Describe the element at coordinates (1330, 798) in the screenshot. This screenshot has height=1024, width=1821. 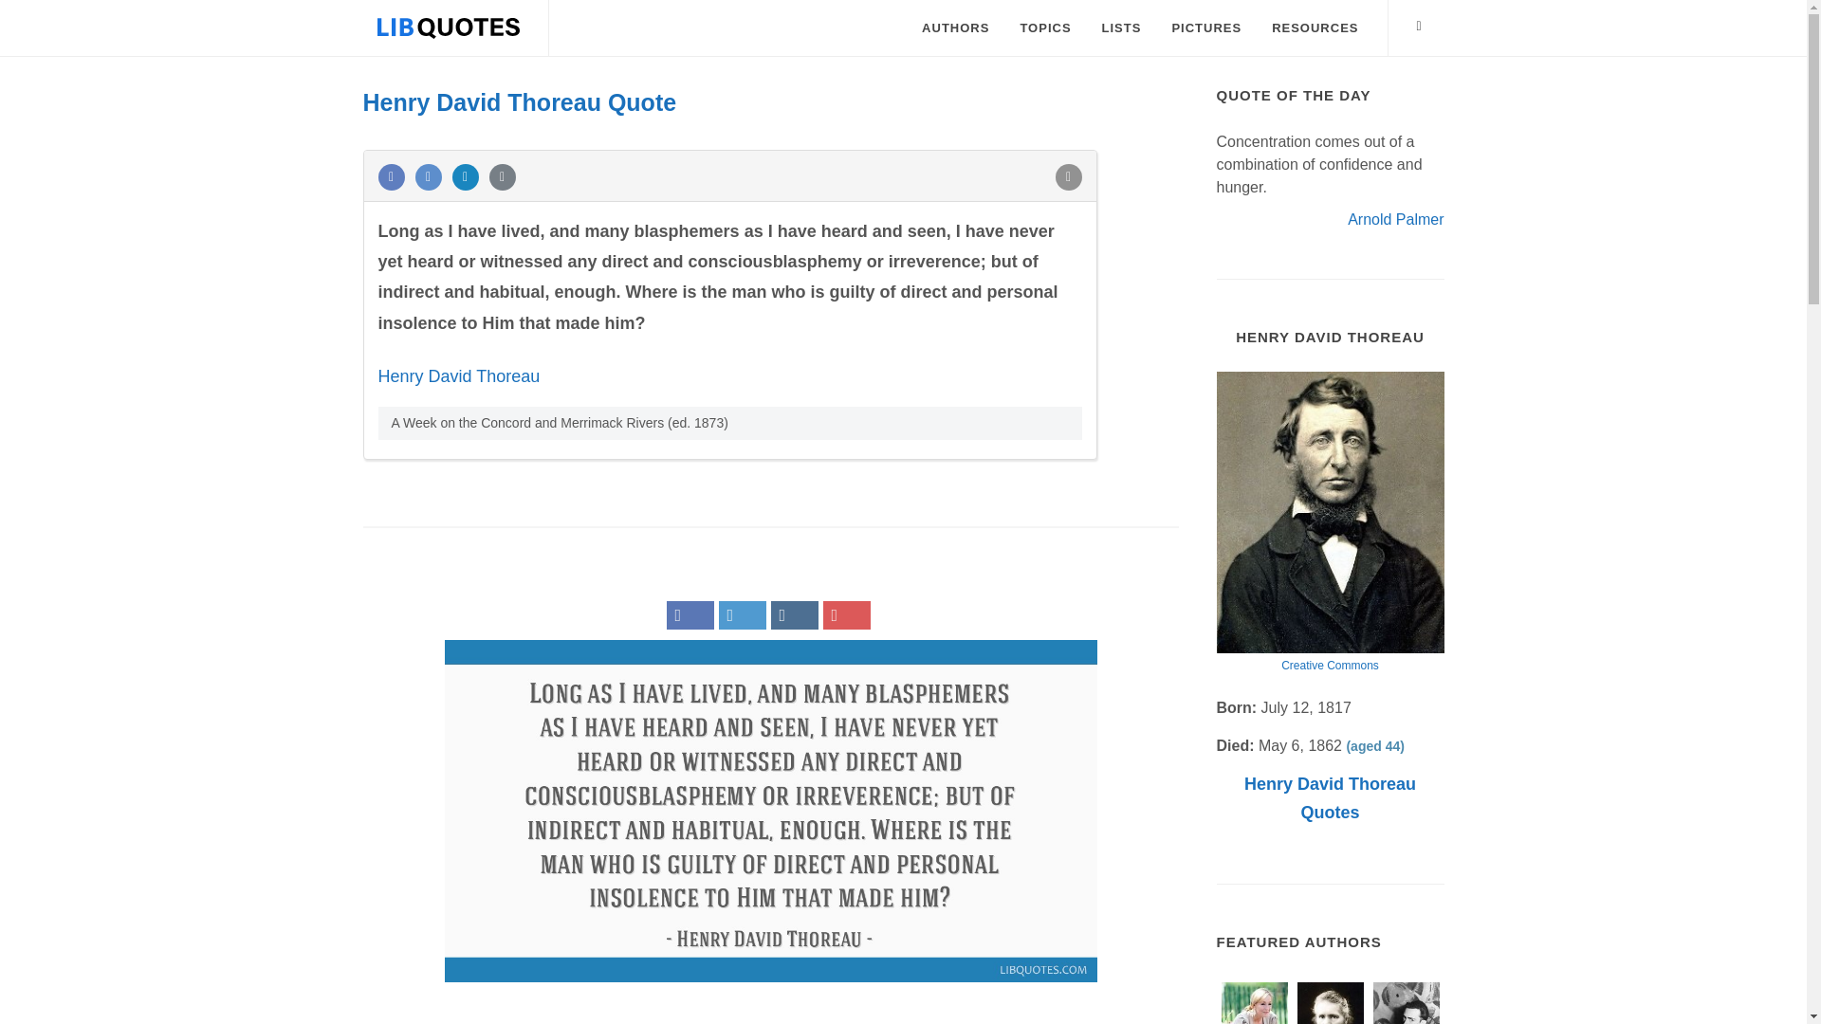
I see `Henry David Thoreau Quotes` at that location.